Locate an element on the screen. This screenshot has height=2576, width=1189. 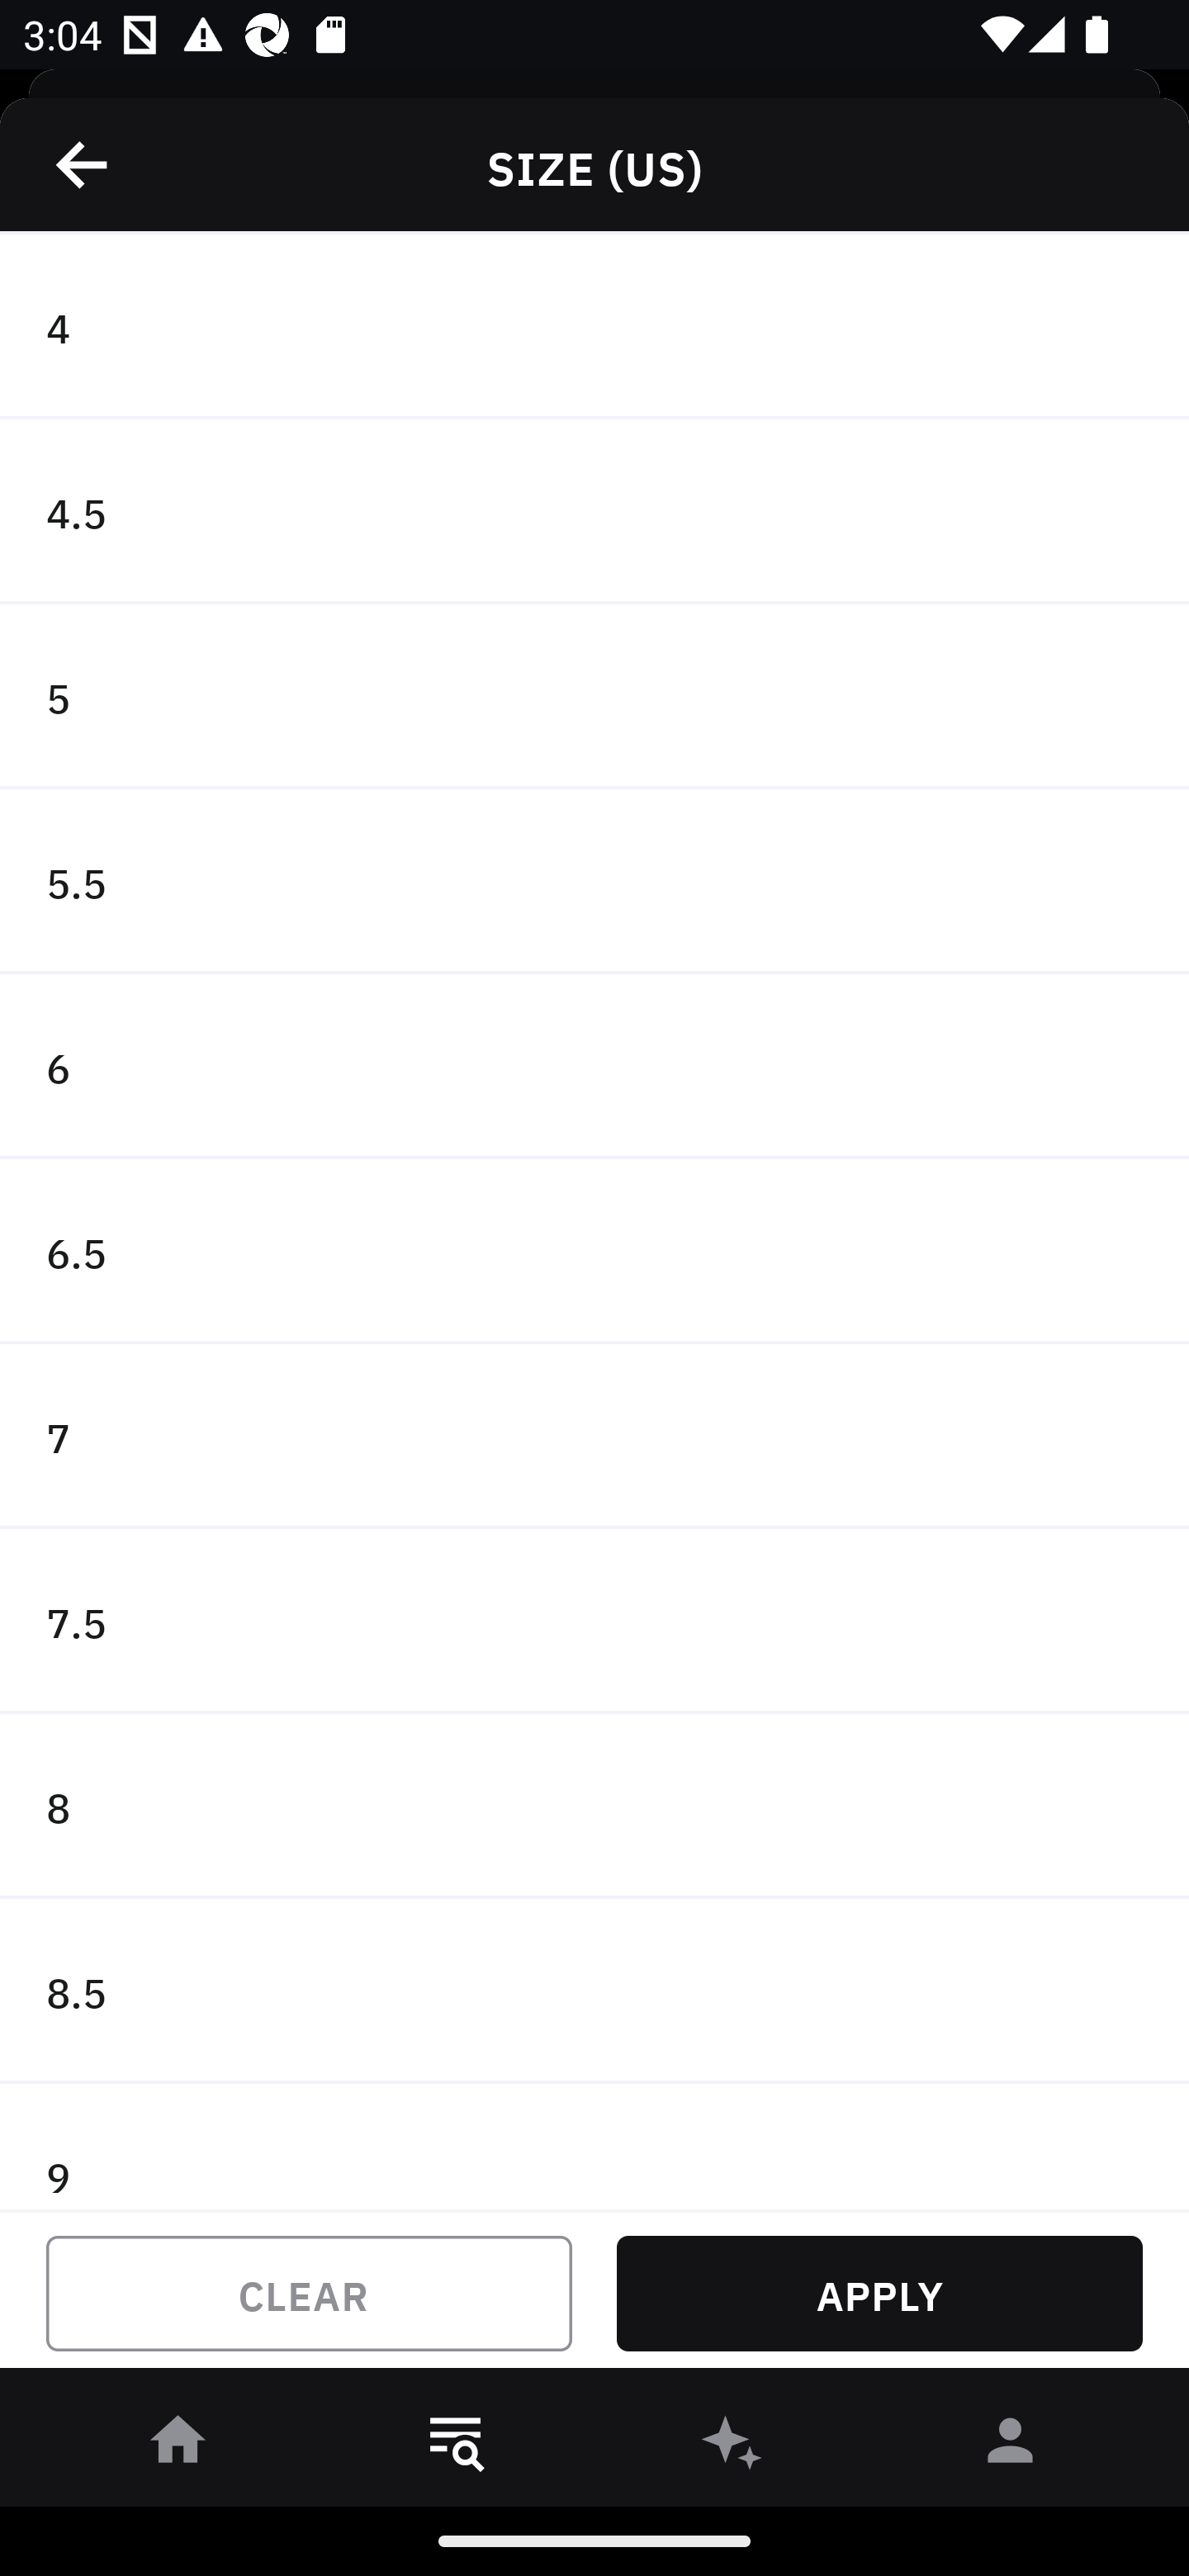
4.5 is located at coordinates (594, 512).